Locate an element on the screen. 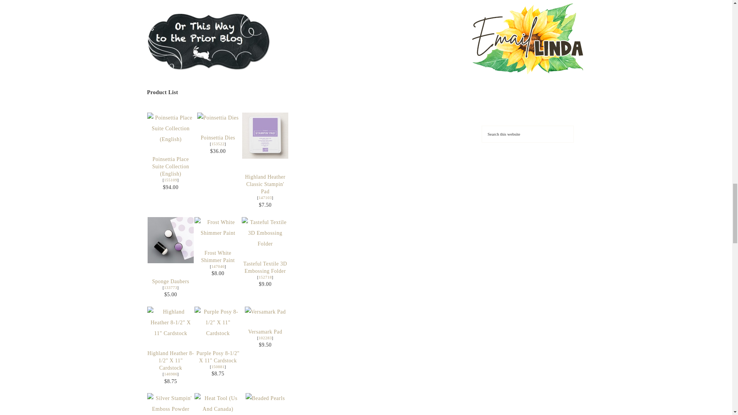  147046 is located at coordinates (218, 266).